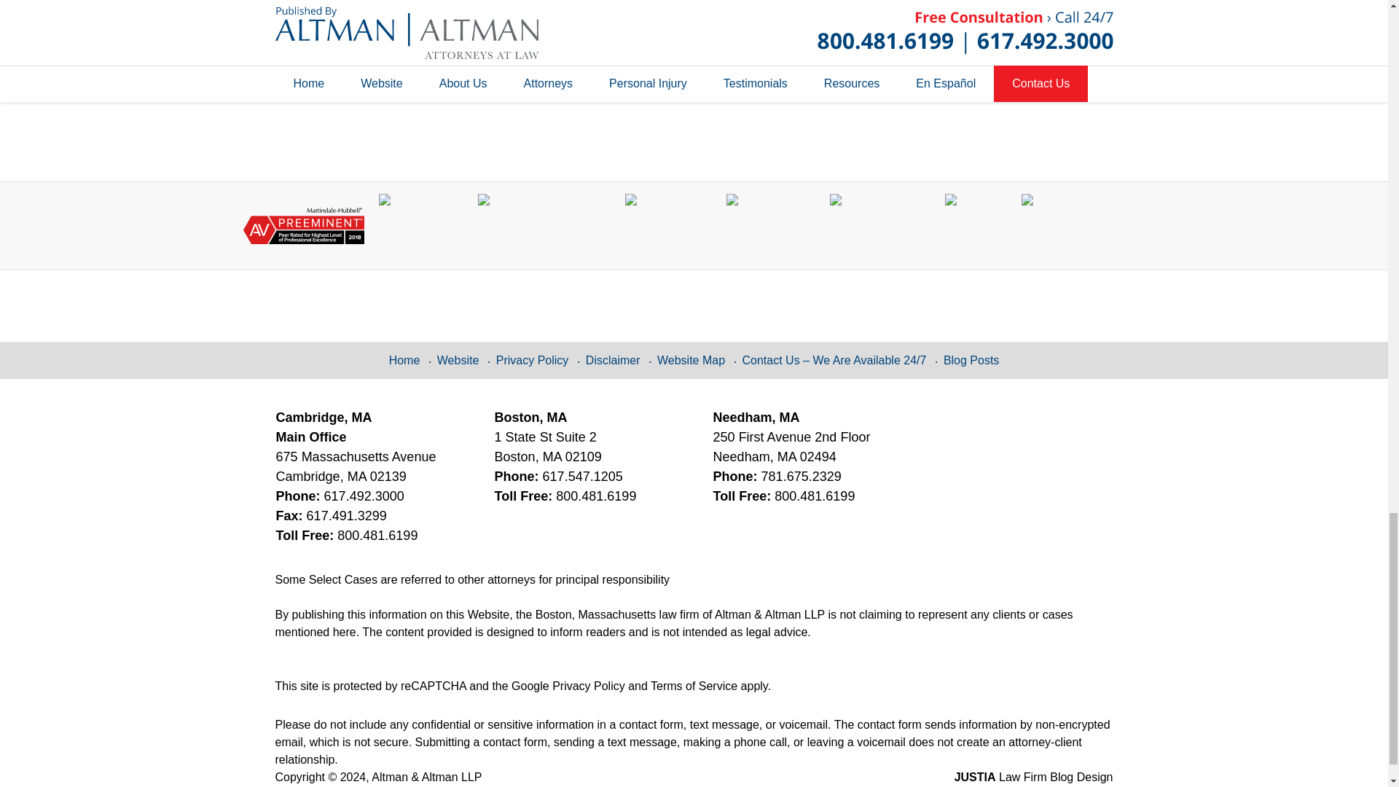 This screenshot has width=1399, height=787. Describe the element at coordinates (561, 9) in the screenshot. I see `here` at that location.